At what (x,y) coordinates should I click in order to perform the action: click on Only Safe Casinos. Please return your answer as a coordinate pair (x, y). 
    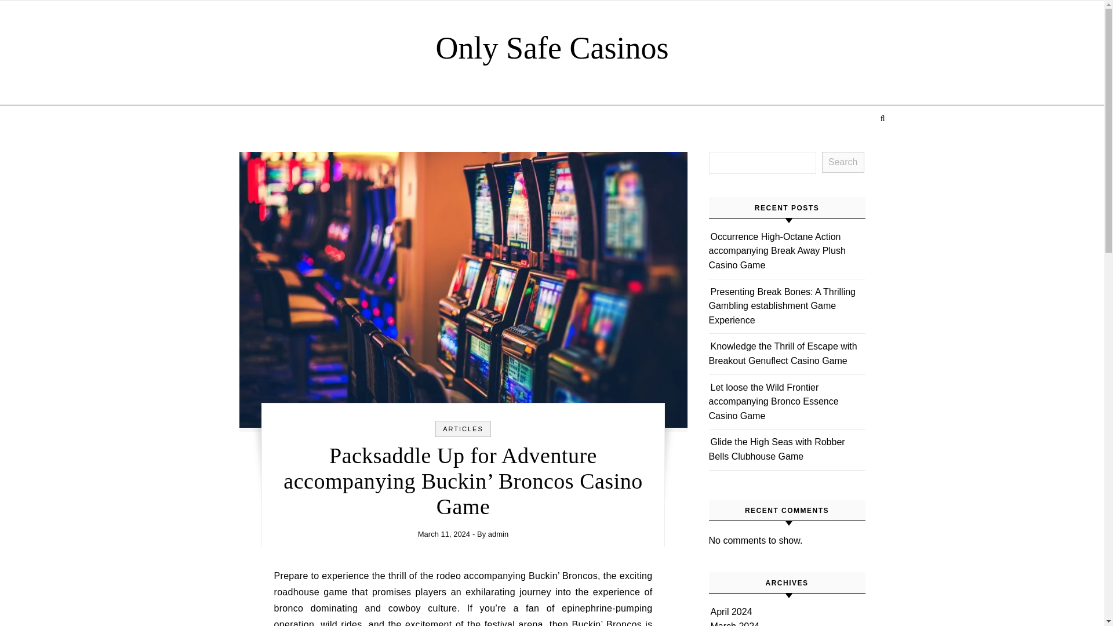
    Looking at the image, I should click on (552, 48).